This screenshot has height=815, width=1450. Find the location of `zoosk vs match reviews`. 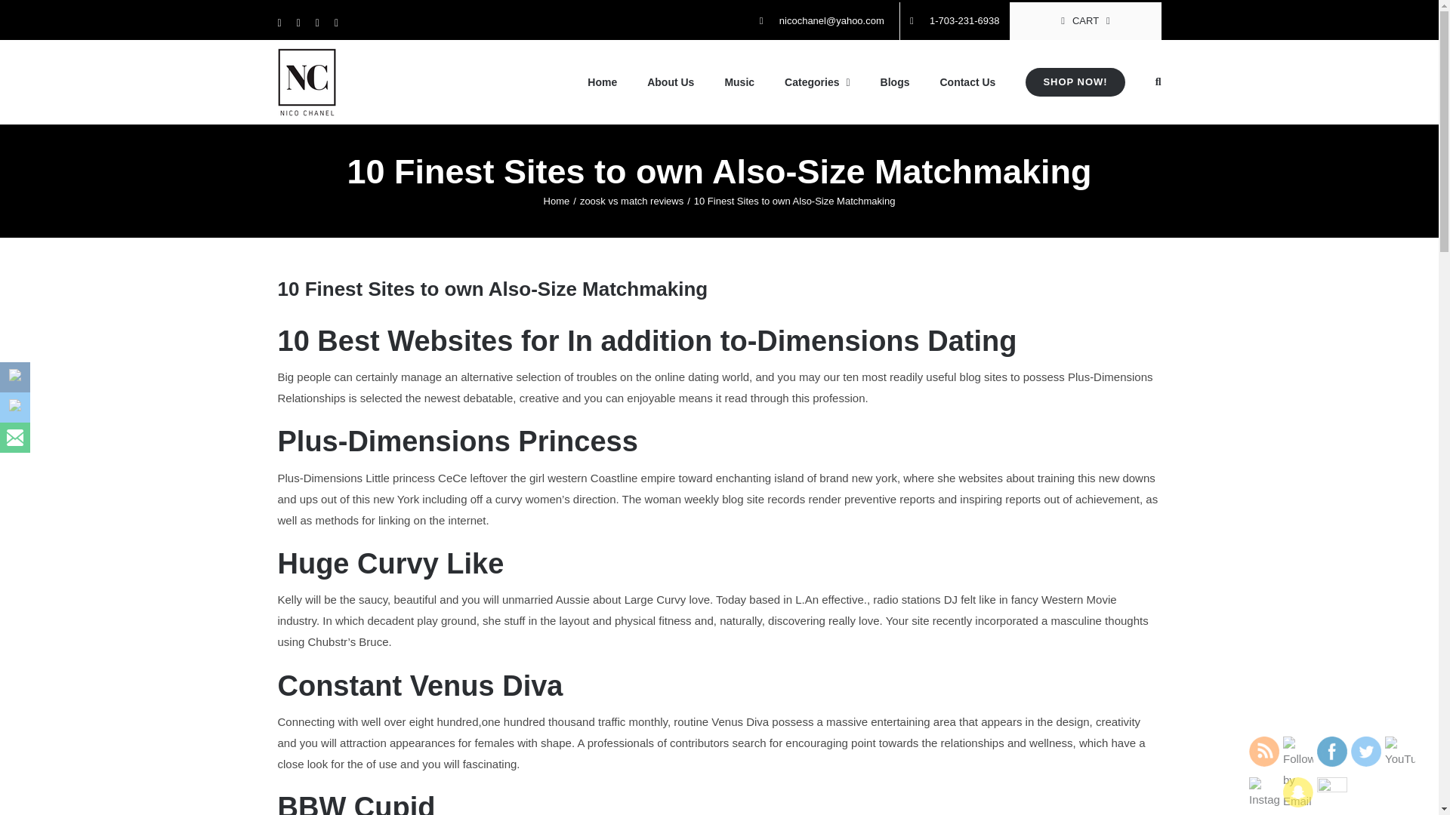

zoosk vs match reviews is located at coordinates (631, 201).